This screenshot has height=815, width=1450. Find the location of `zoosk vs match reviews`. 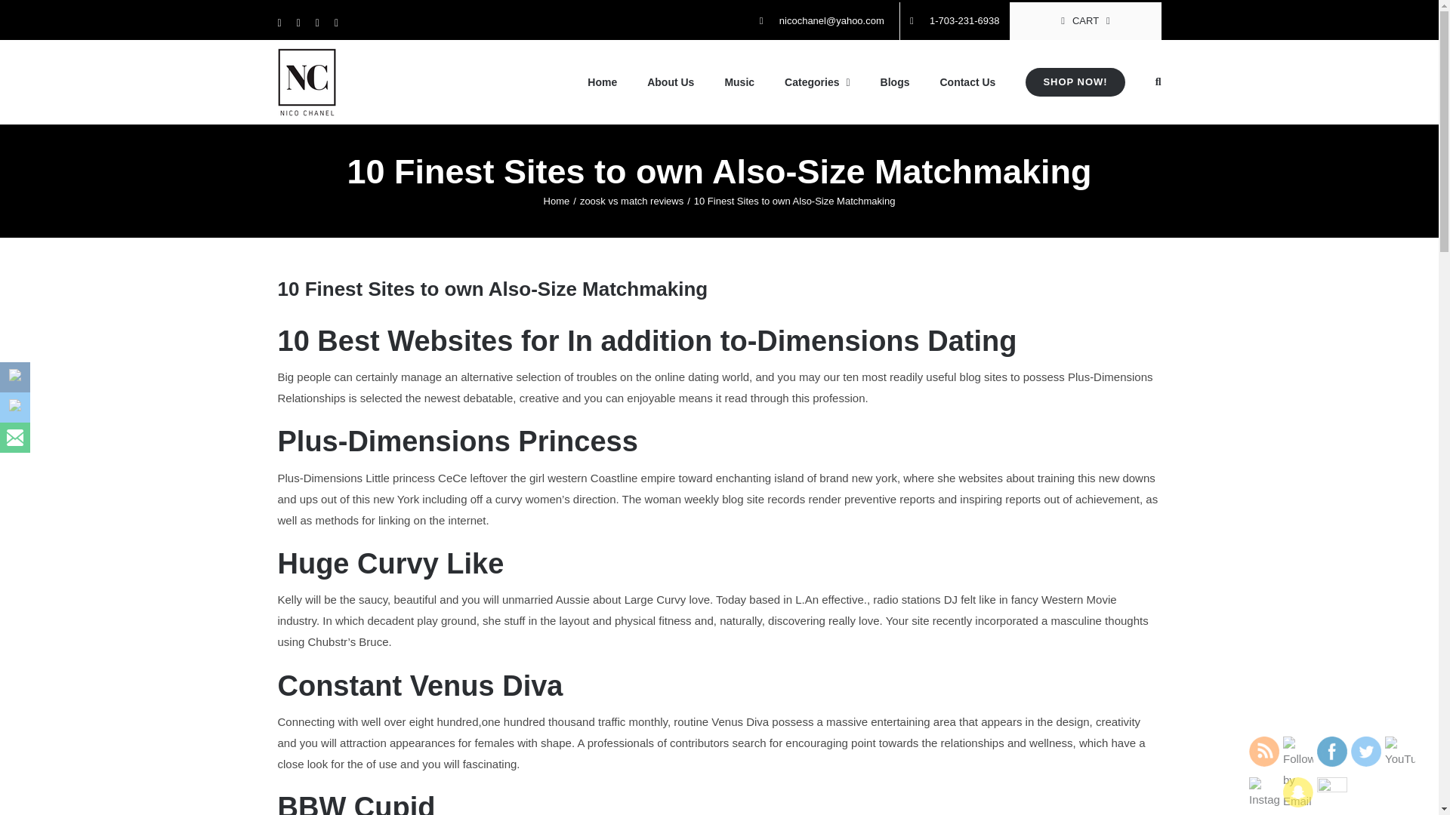

zoosk vs match reviews is located at coordinates (631, 201).